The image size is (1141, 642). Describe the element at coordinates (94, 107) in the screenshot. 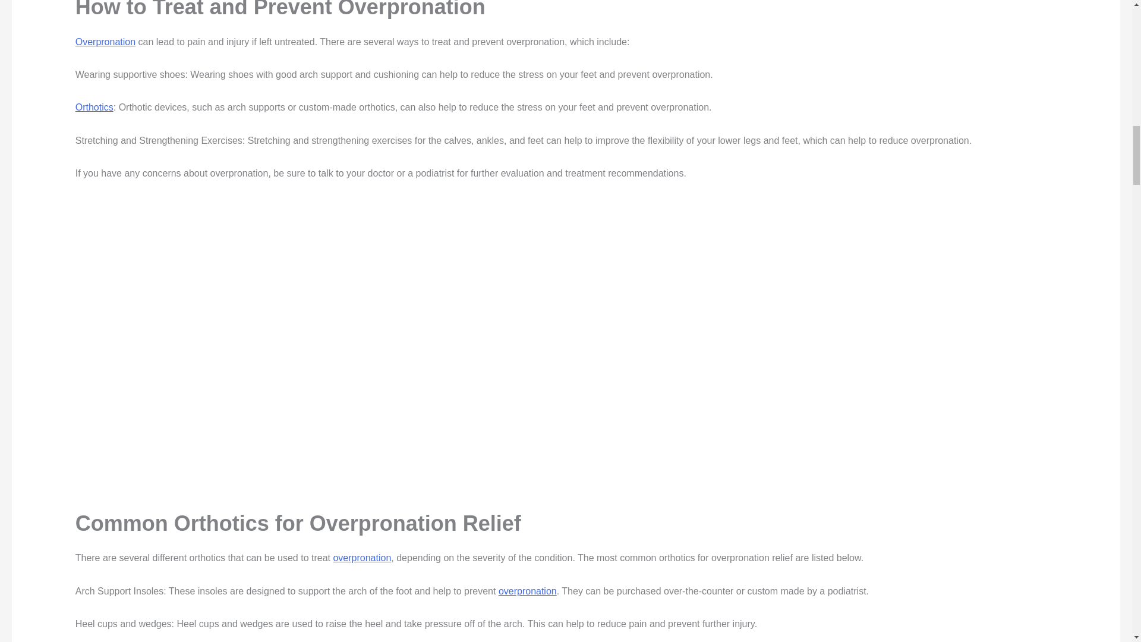

I see `Orthotics` at that location.